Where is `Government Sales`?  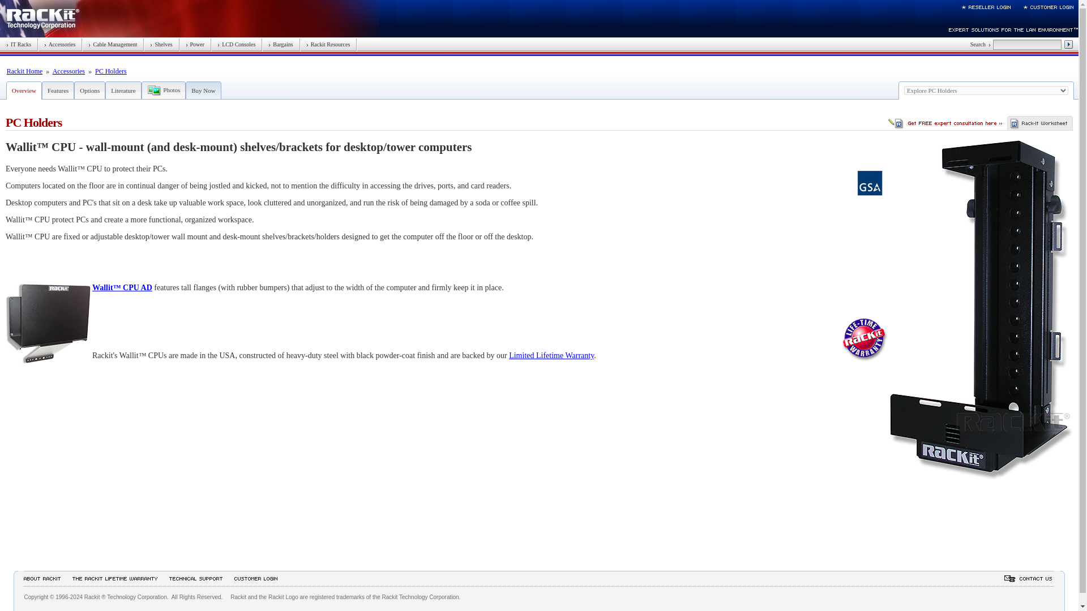
Government Sales is located at coordinates (870, 183).